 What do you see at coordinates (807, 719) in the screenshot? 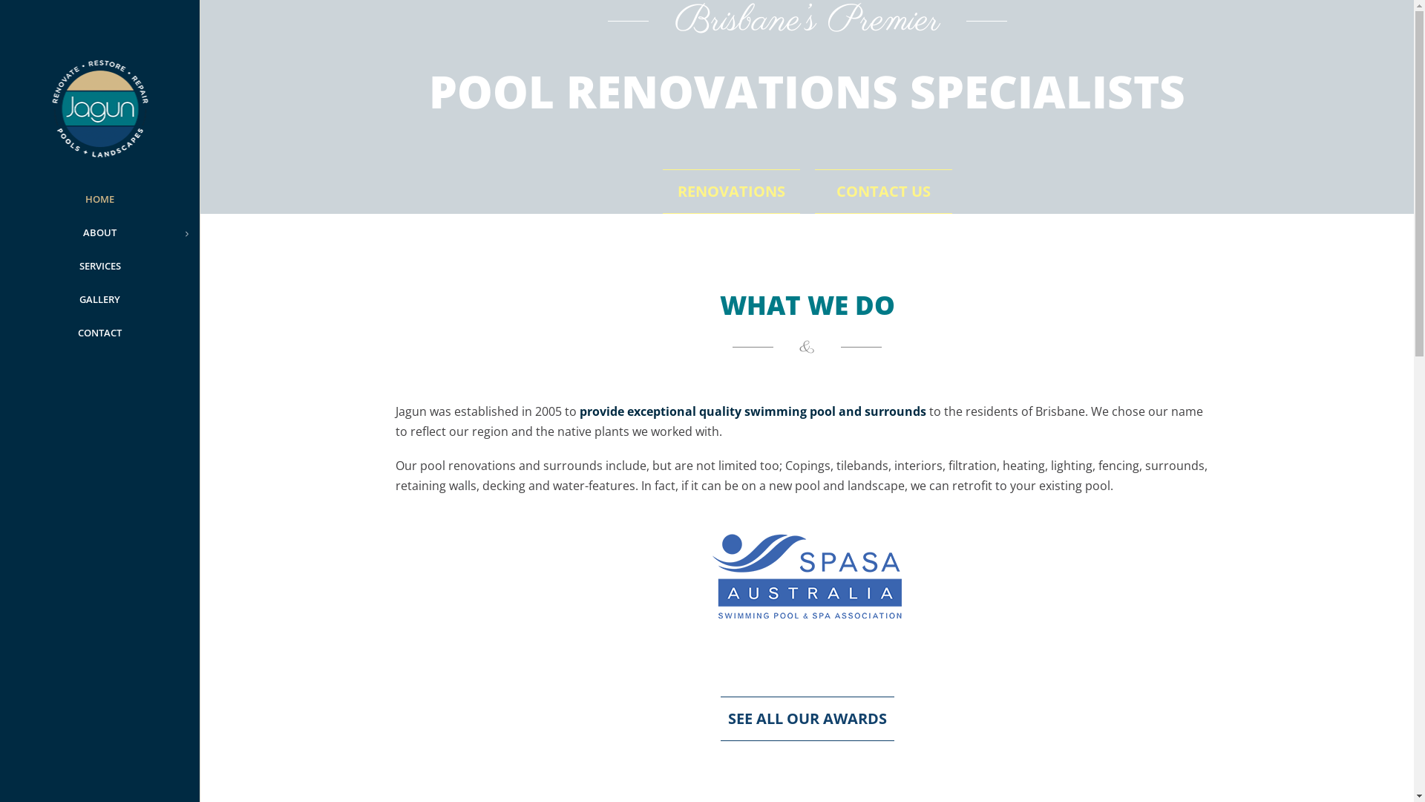
I see `SEE ALL OUR AWARDS` at bounding box center [807, 719].